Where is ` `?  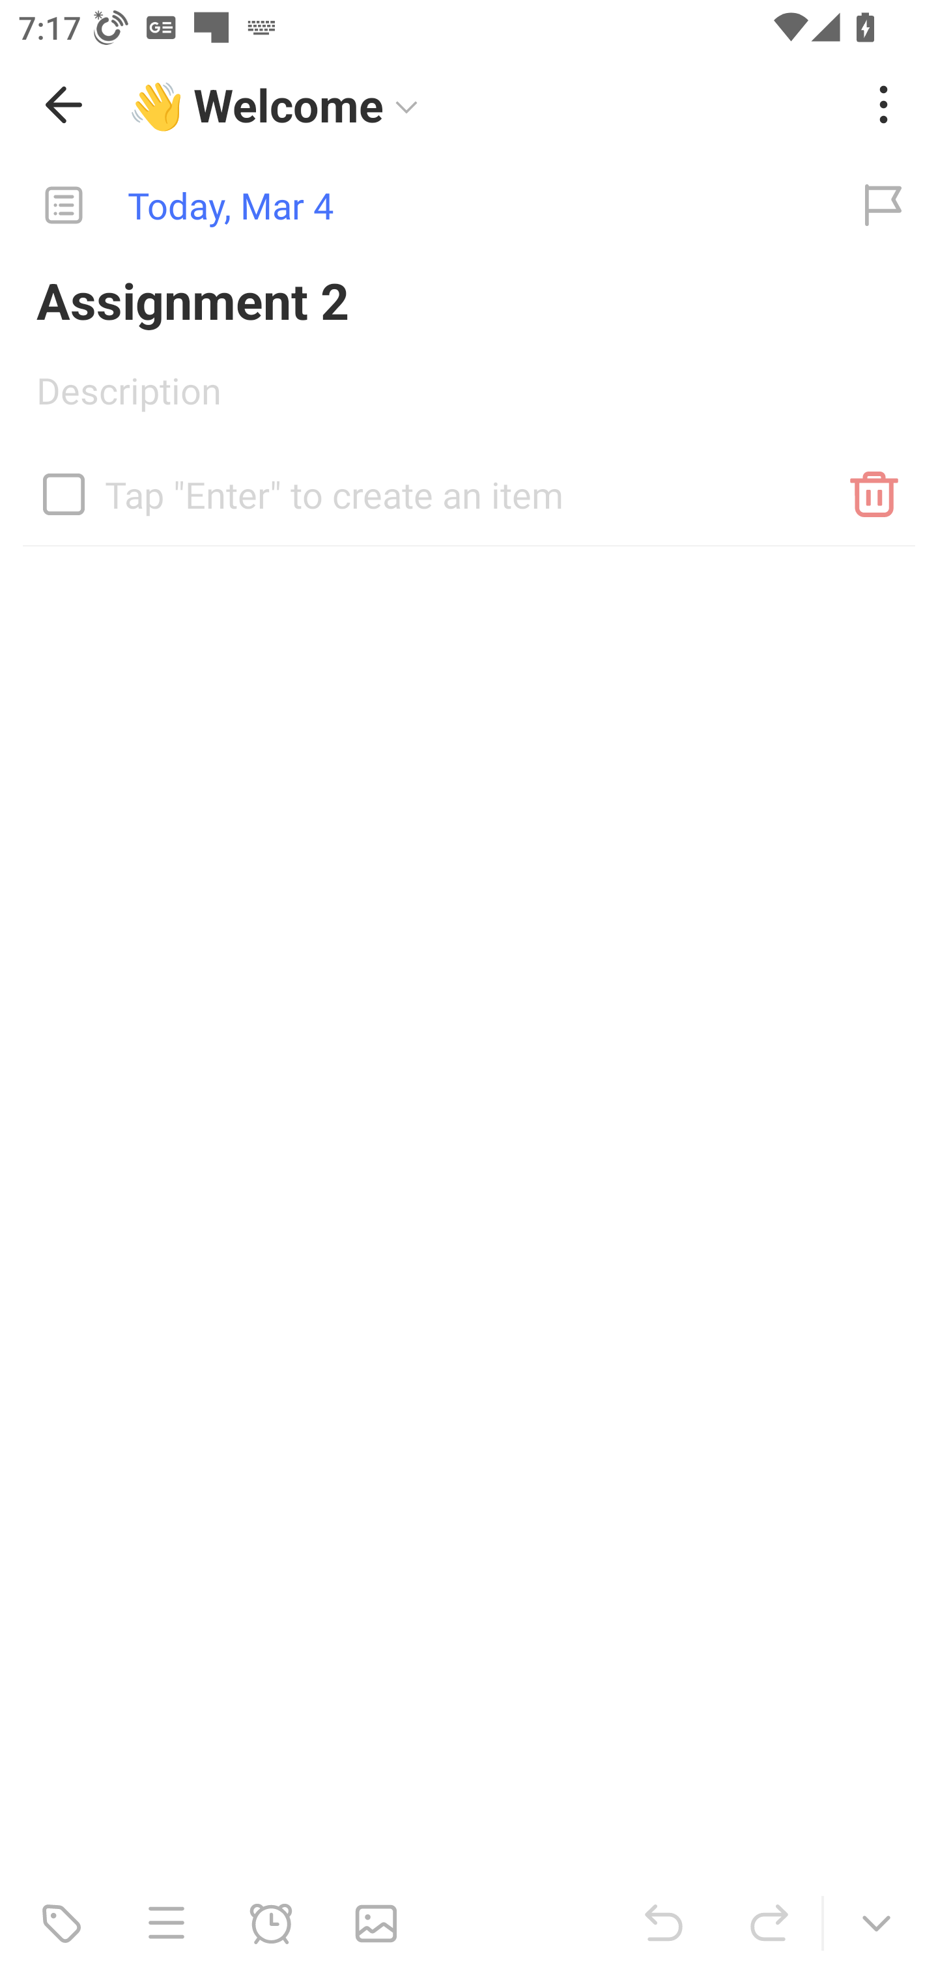   is located at coordinates (64, 494).